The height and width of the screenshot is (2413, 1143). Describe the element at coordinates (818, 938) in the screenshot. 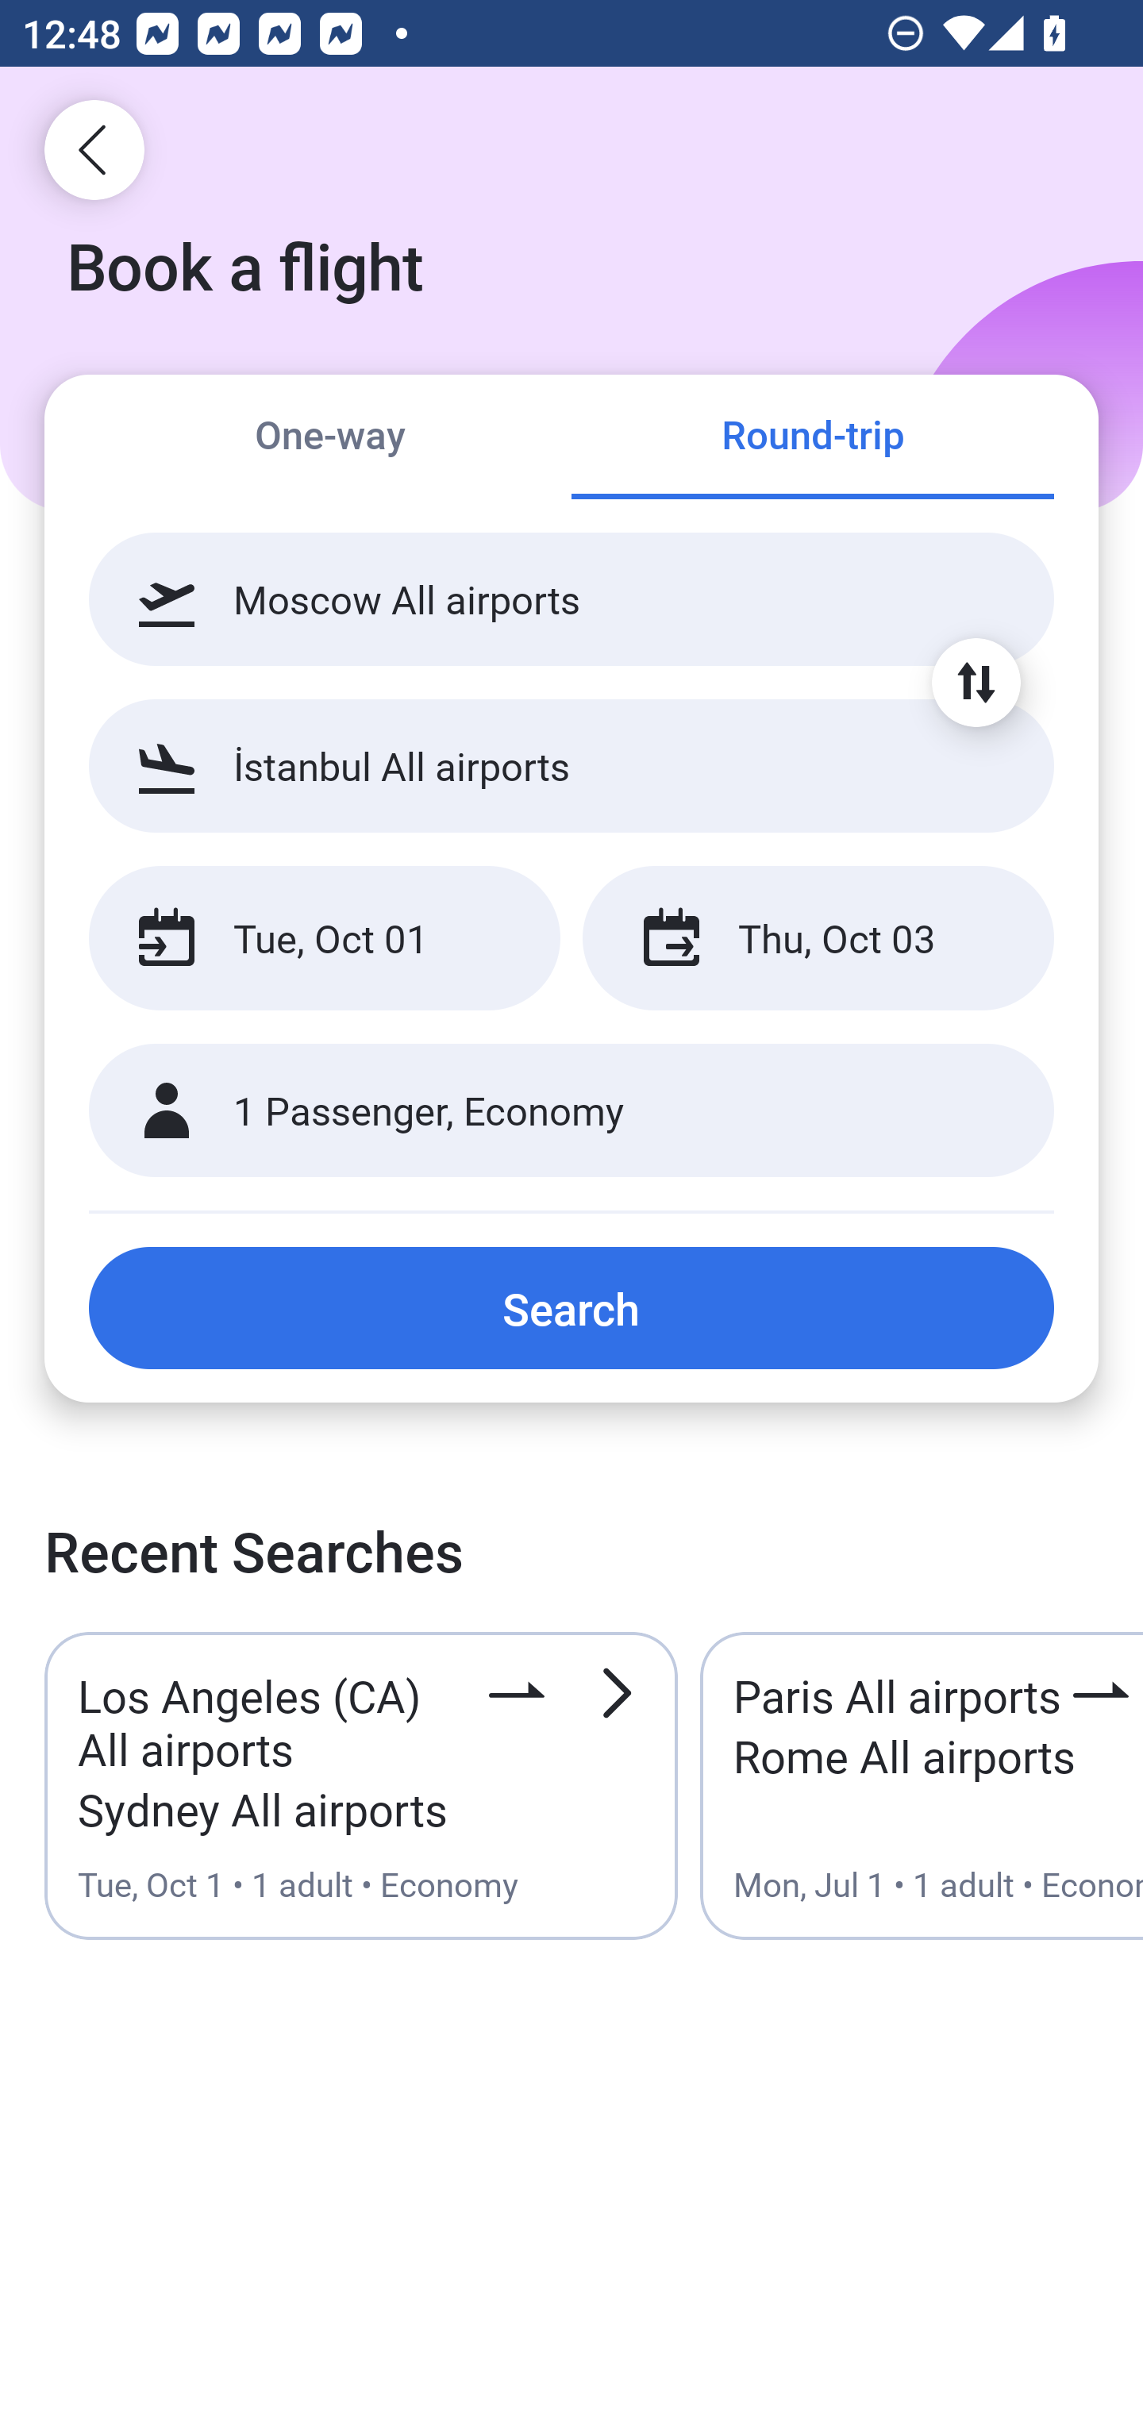

I see `Thu, Oct 03` at that location.